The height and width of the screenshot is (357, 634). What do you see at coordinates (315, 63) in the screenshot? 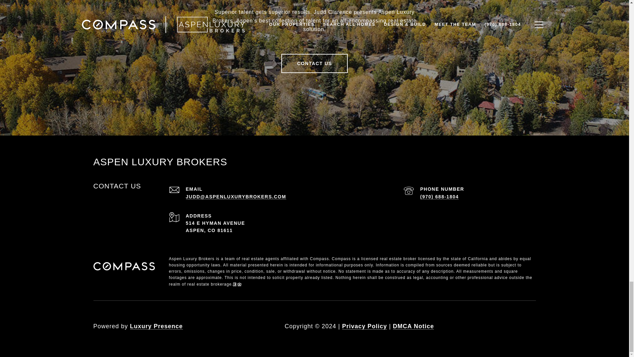
I see `CONTACT US` at bounding box center [315, 63].